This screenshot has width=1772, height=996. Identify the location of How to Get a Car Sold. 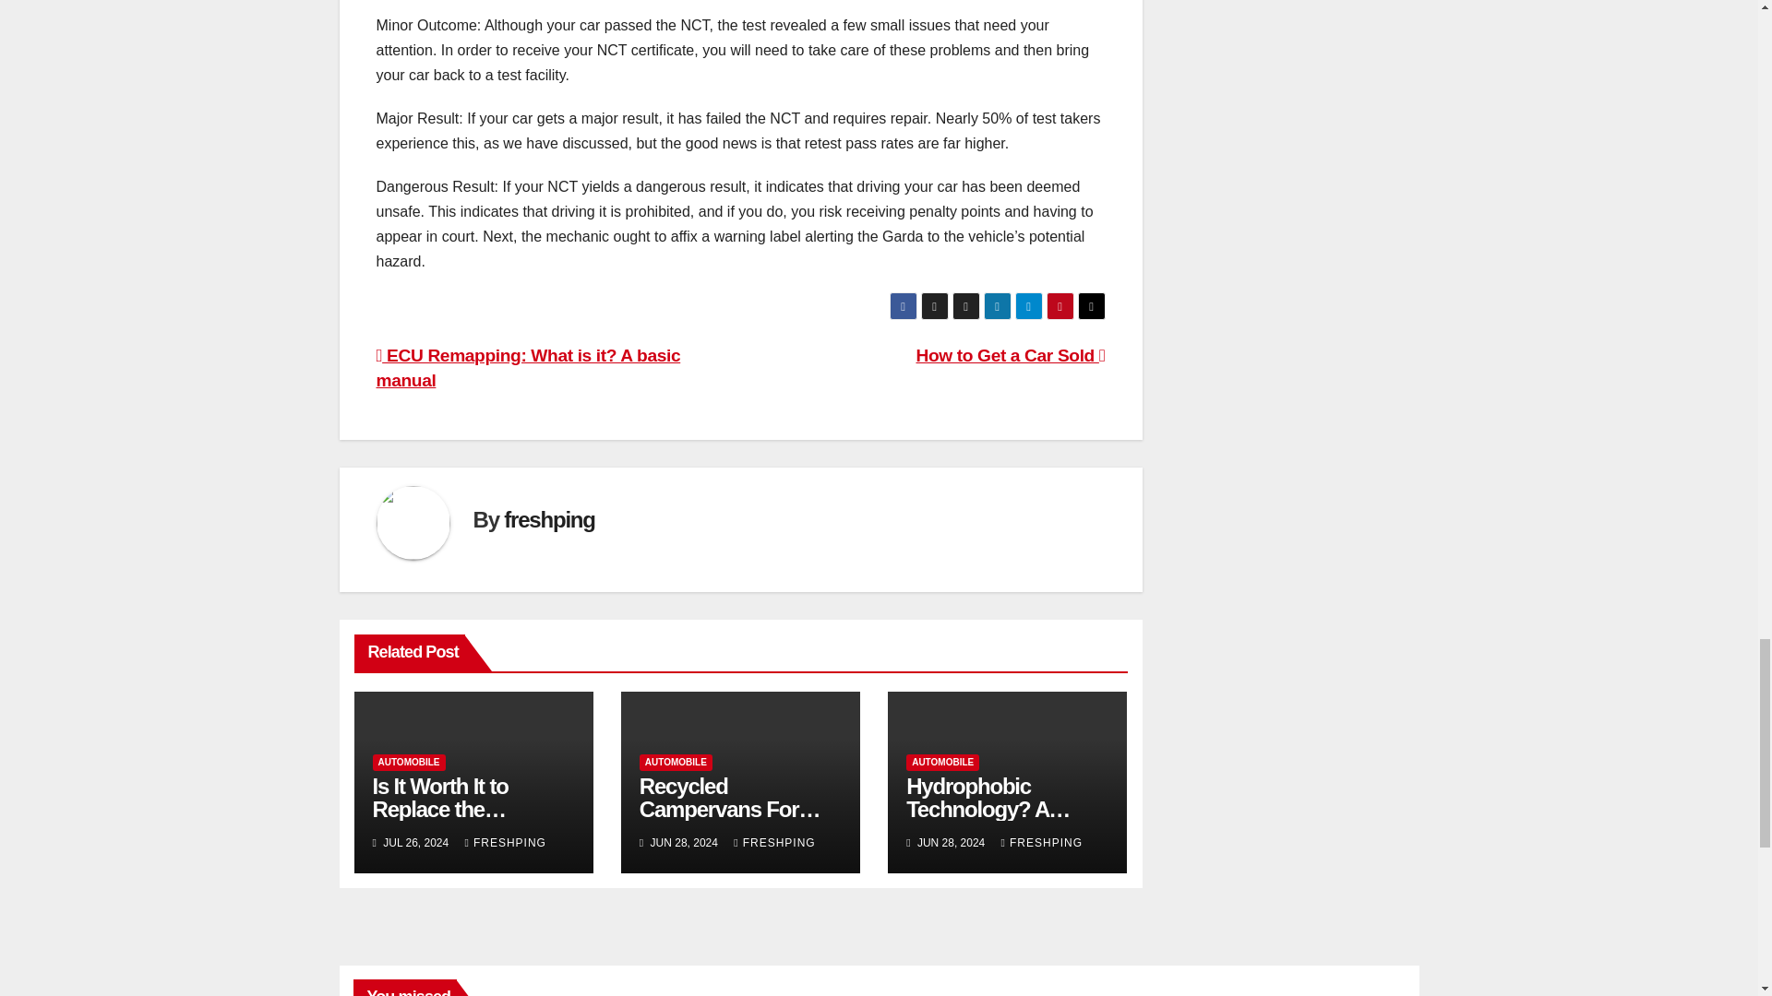
(1010, 355).